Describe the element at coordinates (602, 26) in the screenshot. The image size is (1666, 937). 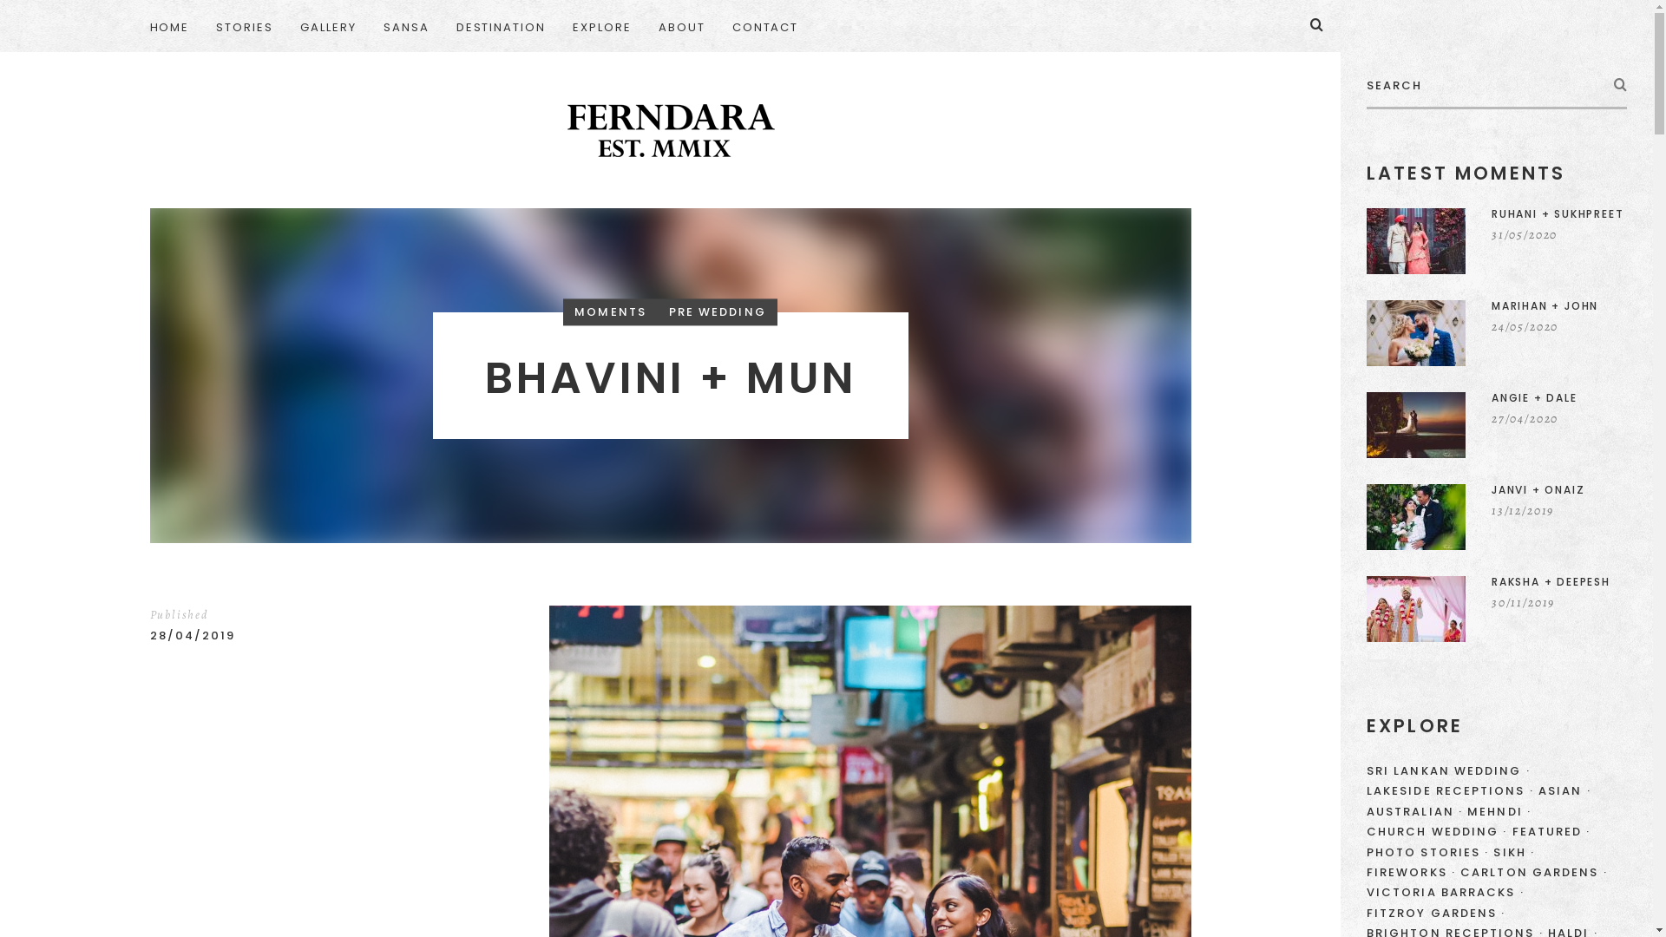
I see `EXPLORE` at that location.